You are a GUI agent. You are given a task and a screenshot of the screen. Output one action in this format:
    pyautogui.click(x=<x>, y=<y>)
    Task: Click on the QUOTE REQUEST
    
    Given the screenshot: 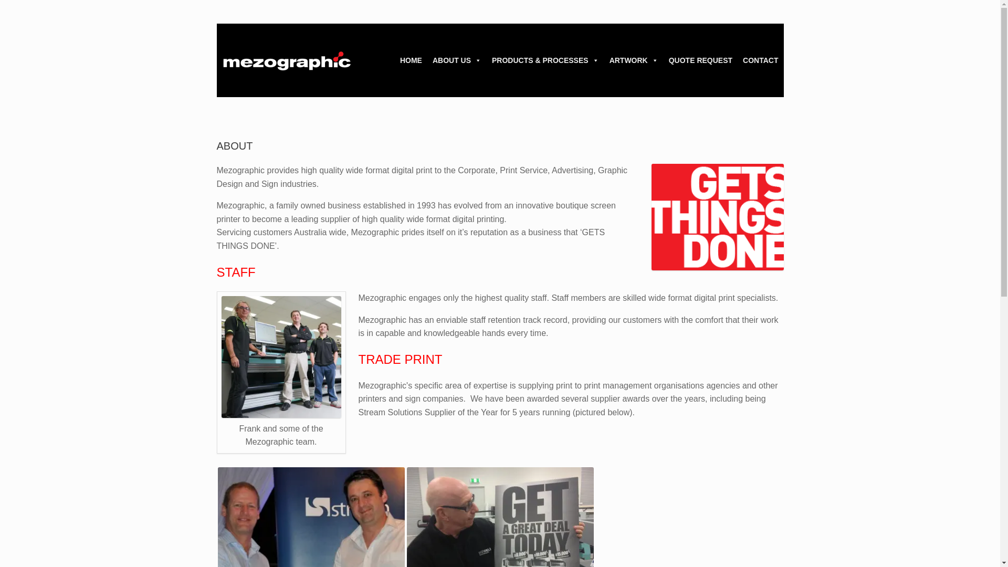 What is the action you would take?
    pyautogui.click(x=700, y=60)
    